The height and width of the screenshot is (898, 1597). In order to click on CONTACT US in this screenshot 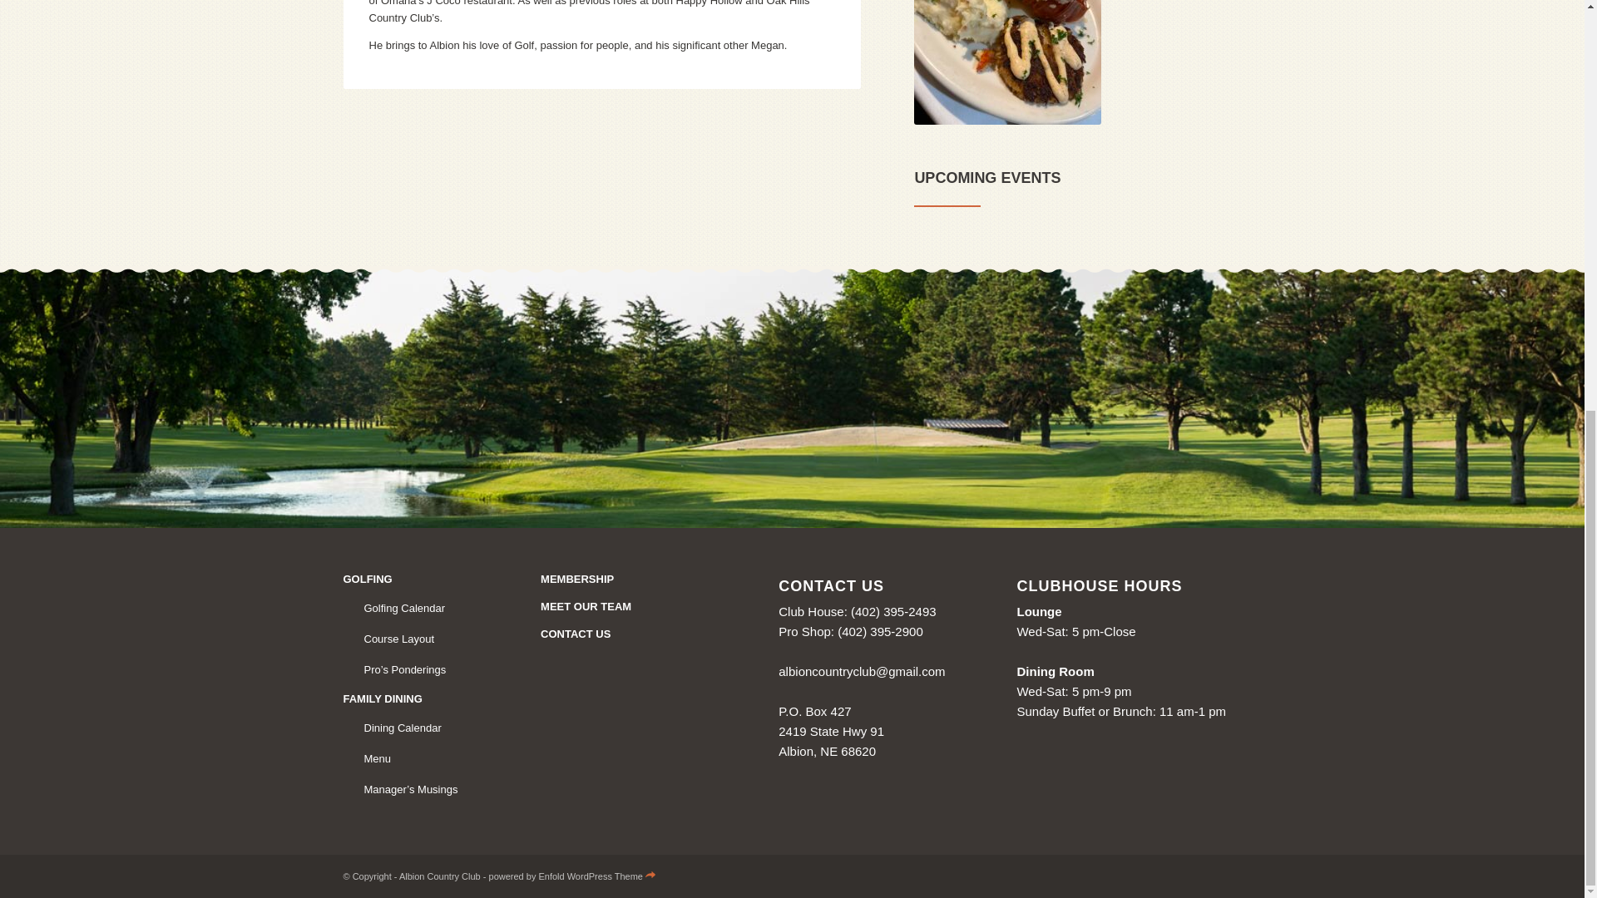, I will do `click(632, 634)`.